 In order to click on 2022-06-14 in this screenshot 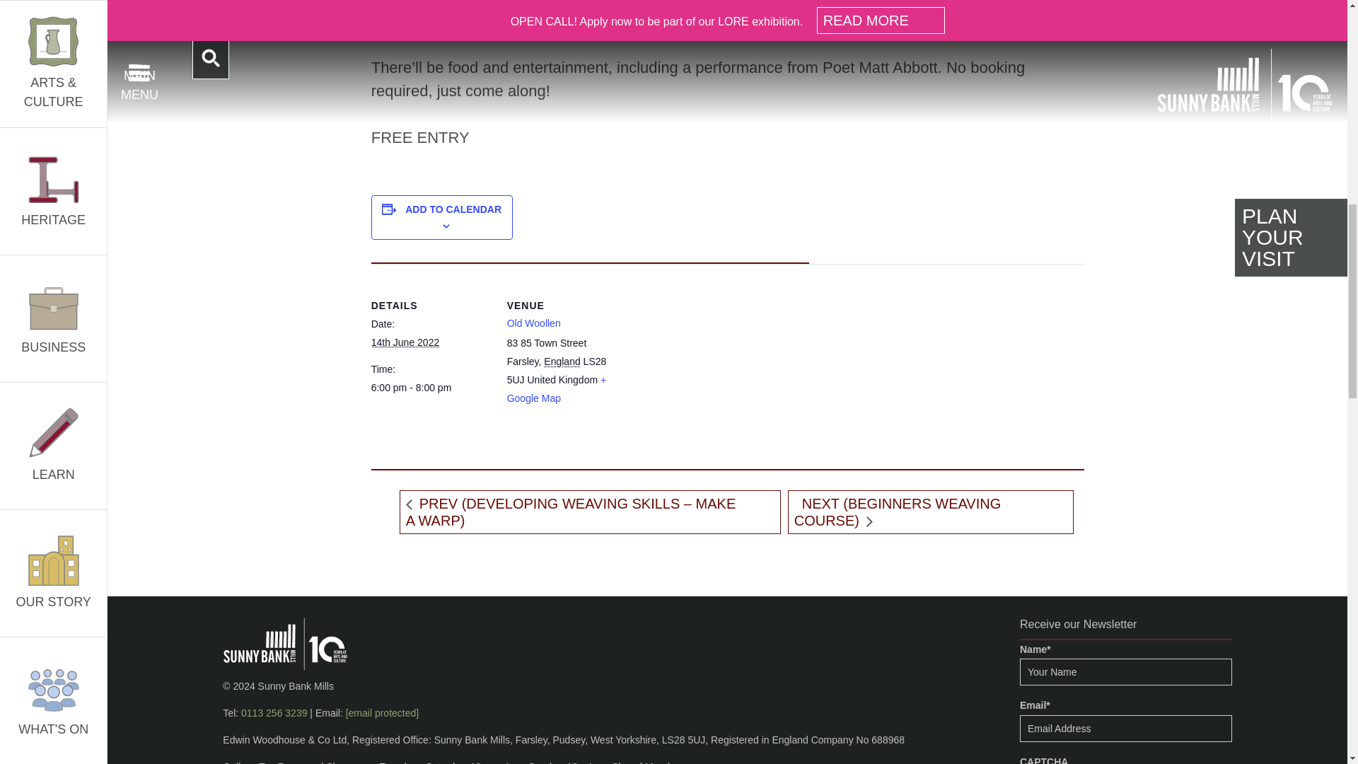, I will do `click(430, 388)`.